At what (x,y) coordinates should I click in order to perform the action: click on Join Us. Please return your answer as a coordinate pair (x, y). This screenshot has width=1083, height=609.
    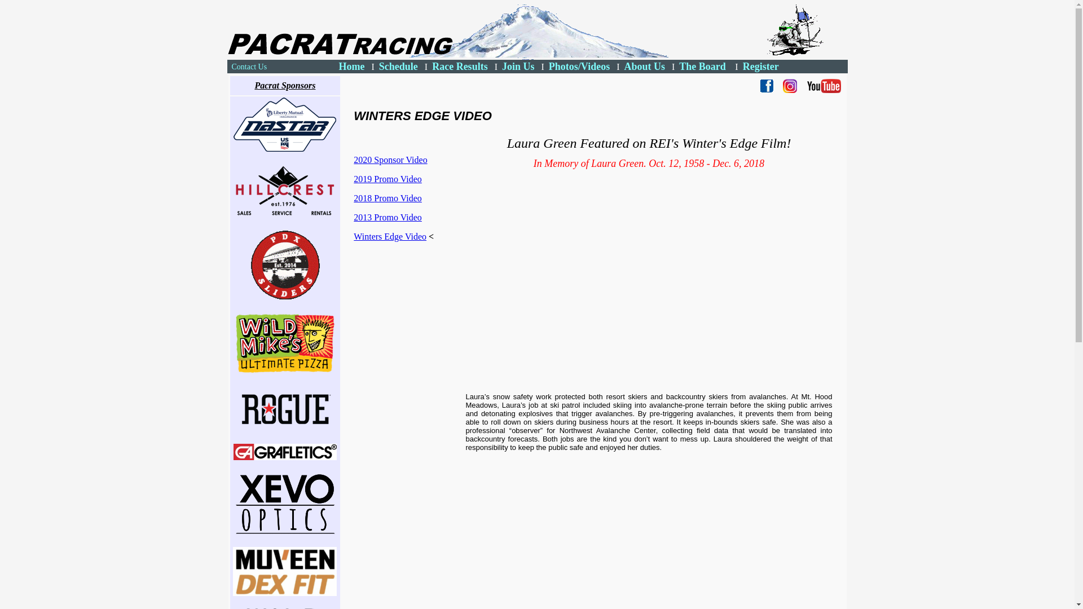
    Looking at the image, I should click on (518, 67).